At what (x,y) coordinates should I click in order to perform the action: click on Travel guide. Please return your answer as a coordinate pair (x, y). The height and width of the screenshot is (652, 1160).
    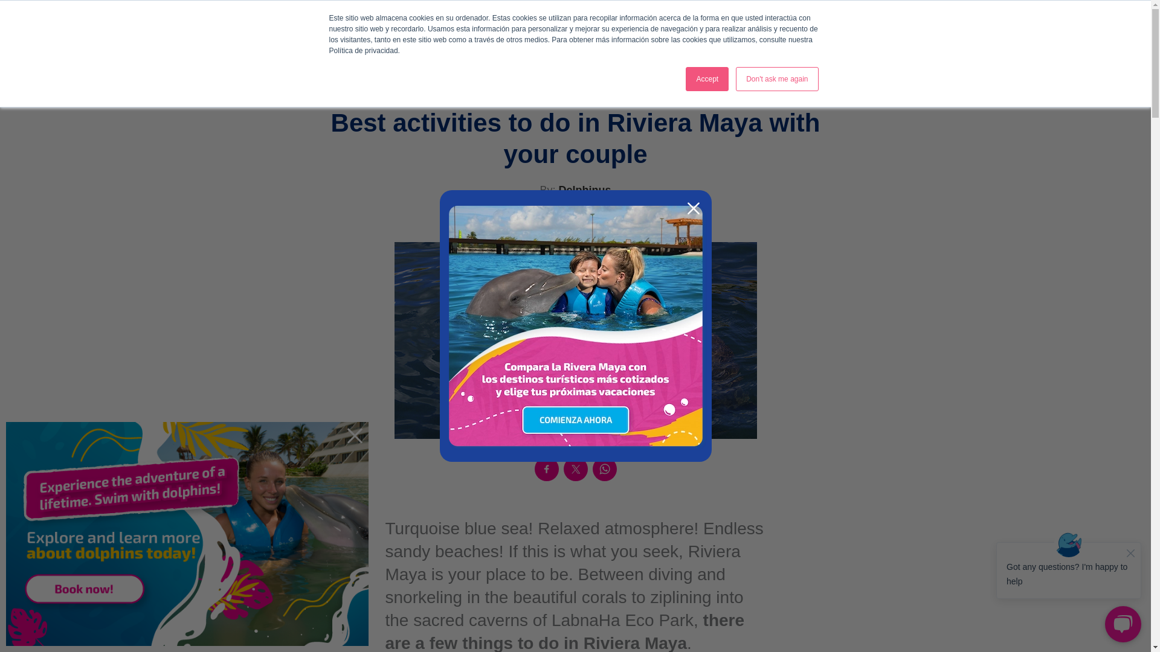
    Looking at the image, I should click on (794, 47).